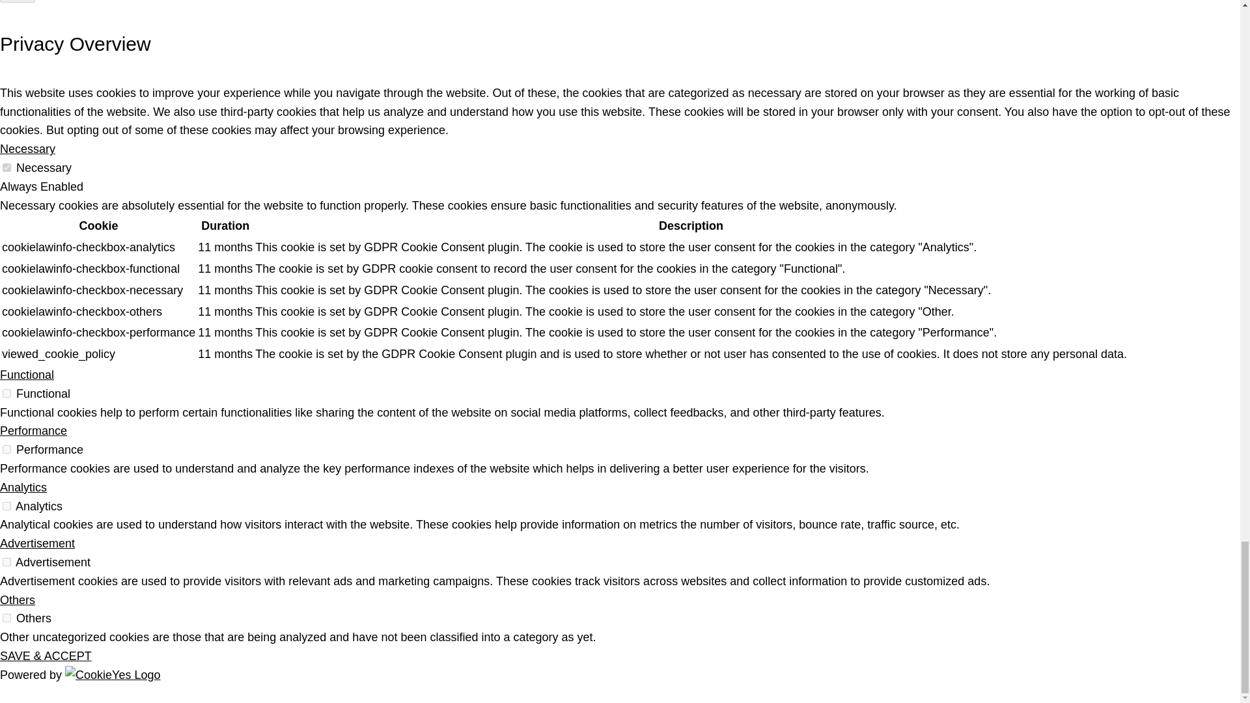  I want to click on on, so click(7, 449).